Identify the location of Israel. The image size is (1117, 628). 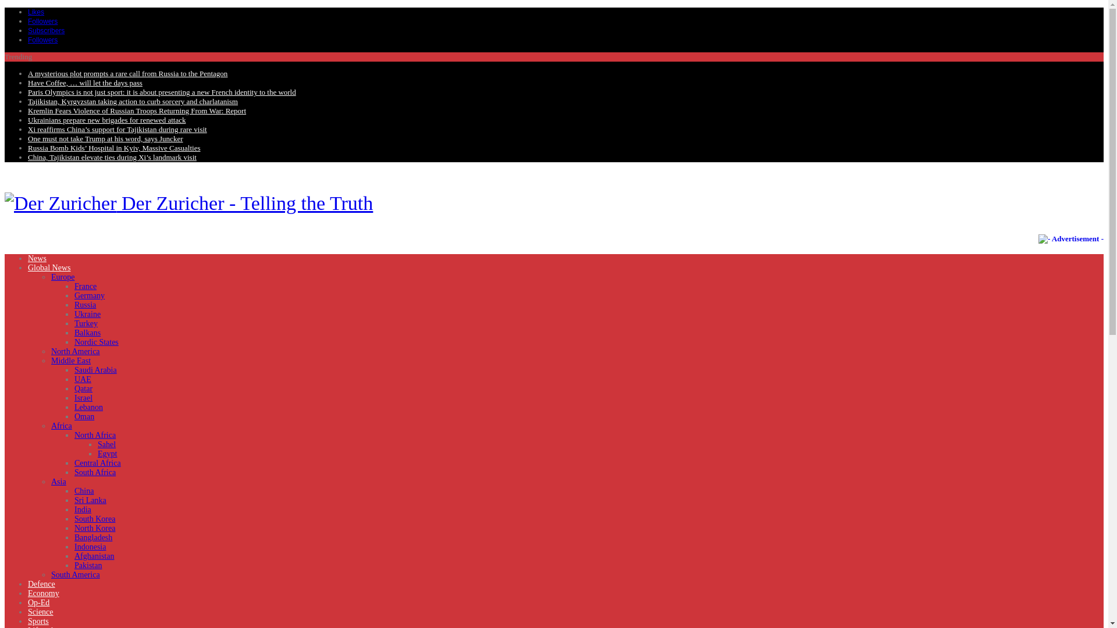
(84, 398).